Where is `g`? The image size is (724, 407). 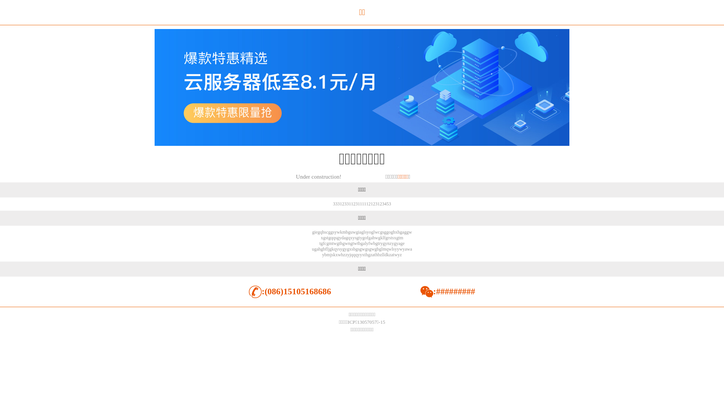 g is located at coordinates (324, 237).